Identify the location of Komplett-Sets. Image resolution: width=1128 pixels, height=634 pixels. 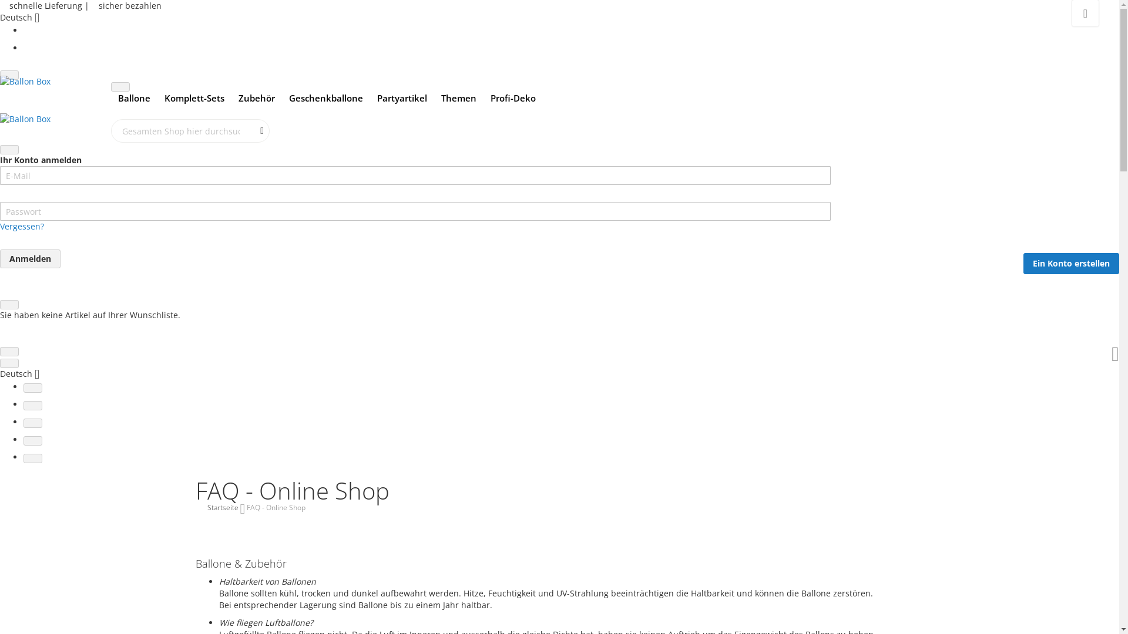
(194, 99).